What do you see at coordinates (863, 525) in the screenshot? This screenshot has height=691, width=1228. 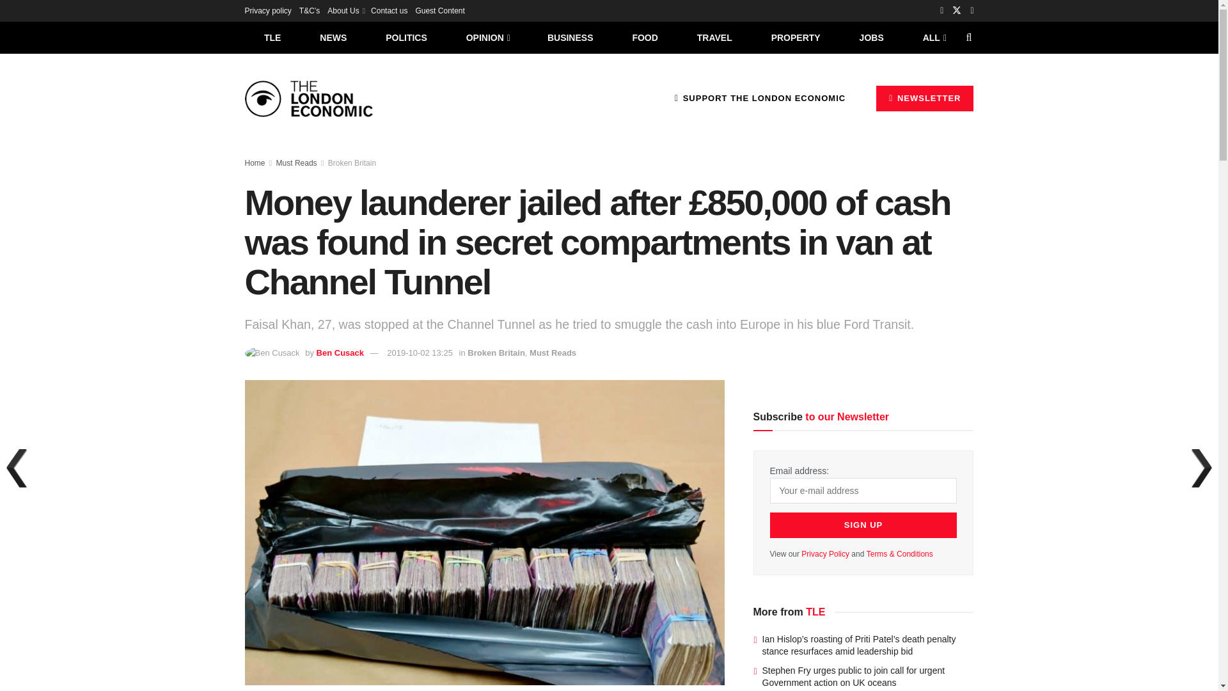 I see `Sign up` at bounding box center [863, 525].